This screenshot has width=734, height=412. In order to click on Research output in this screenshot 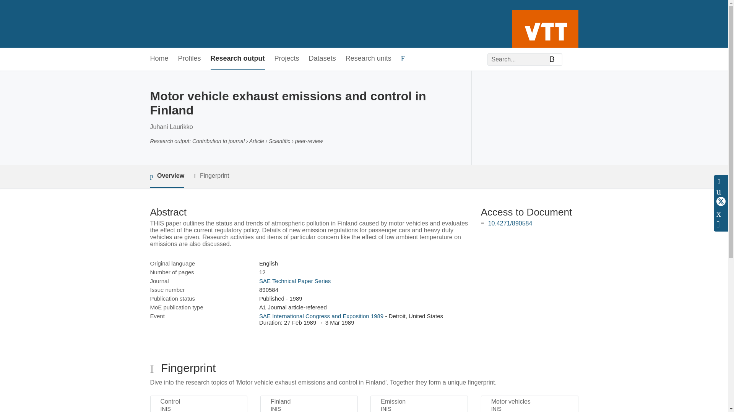, I will do `click(238, 59)`.